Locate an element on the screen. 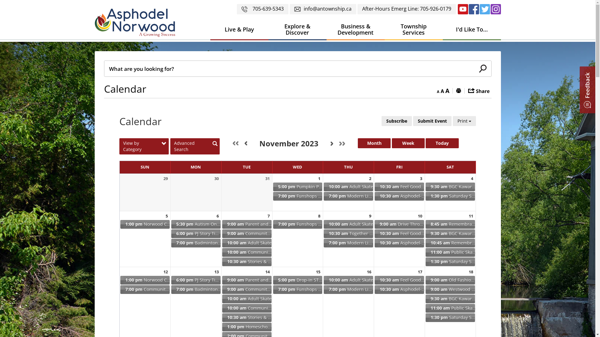 This screenshot has width=600, height=337. 9:00 am Parent and Tot Skate is located at coordinates (247, 224).